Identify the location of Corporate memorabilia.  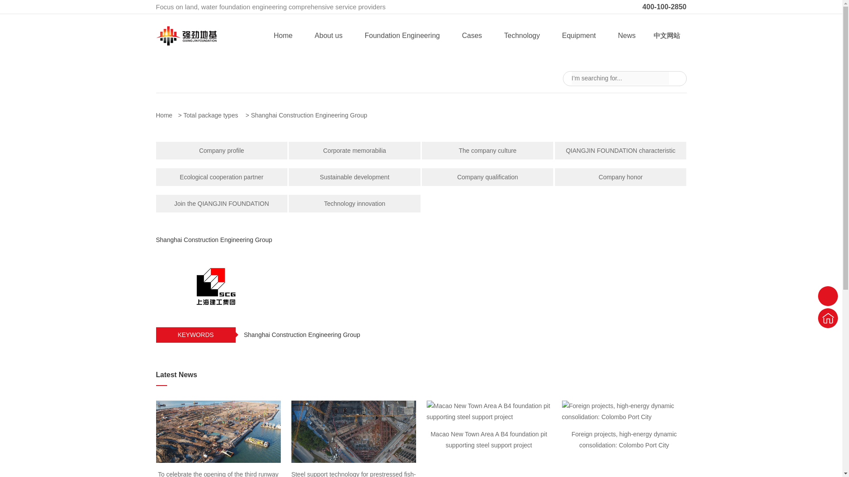
(354, 150).